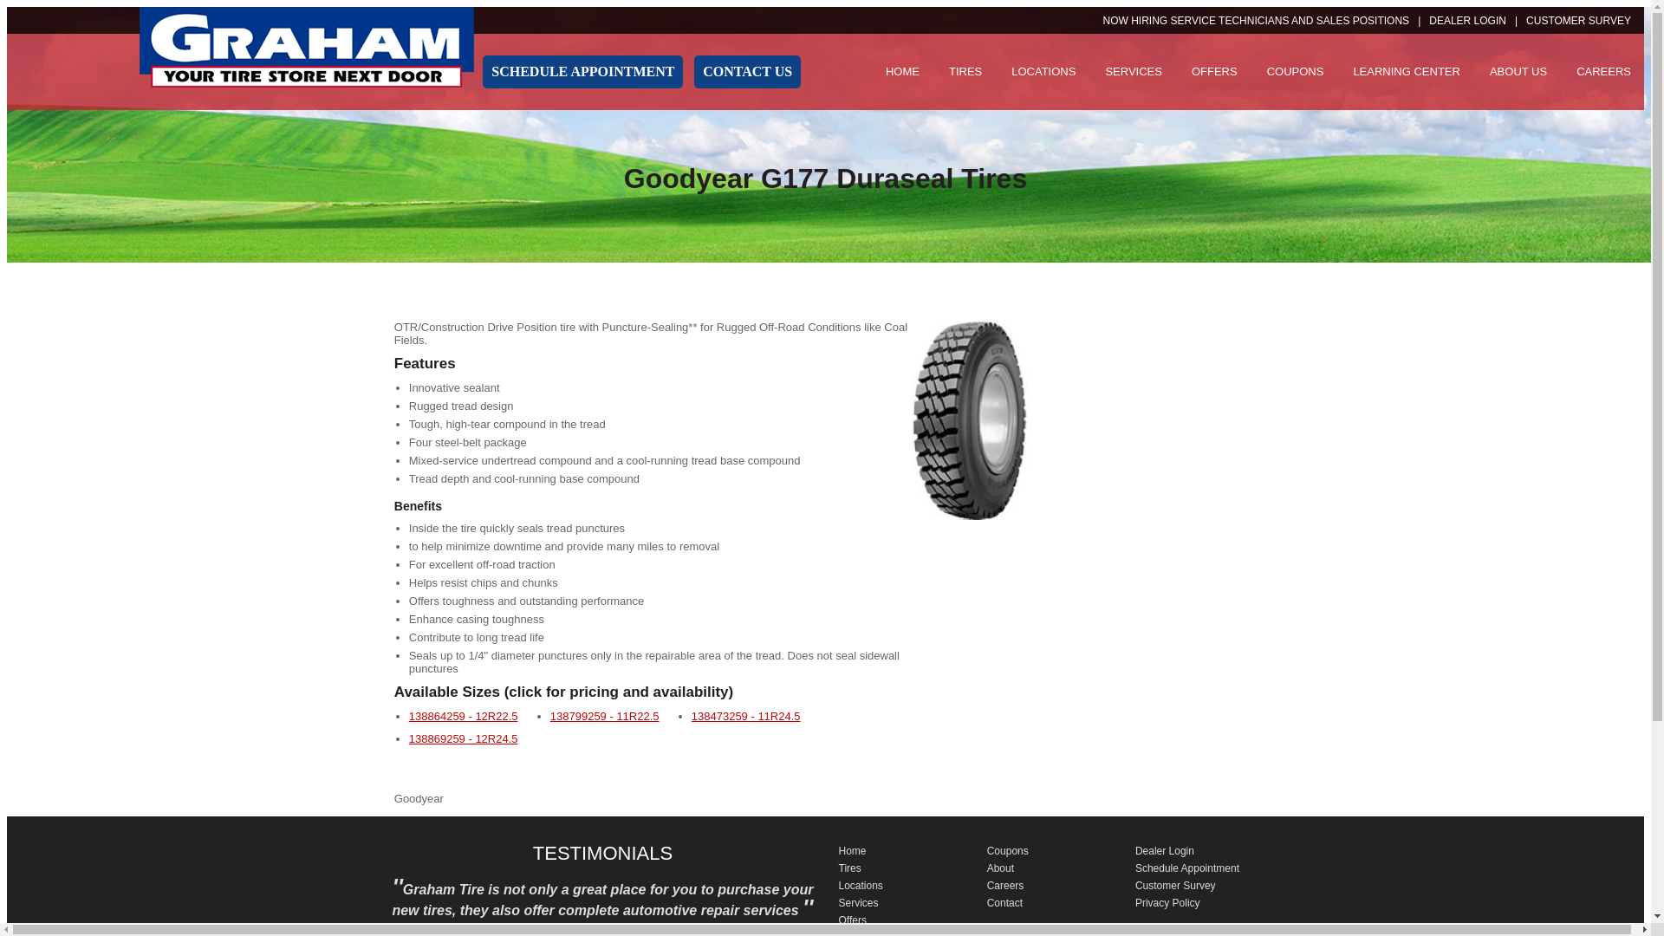  I want to click on ABOUT US, so click(1518, 71).